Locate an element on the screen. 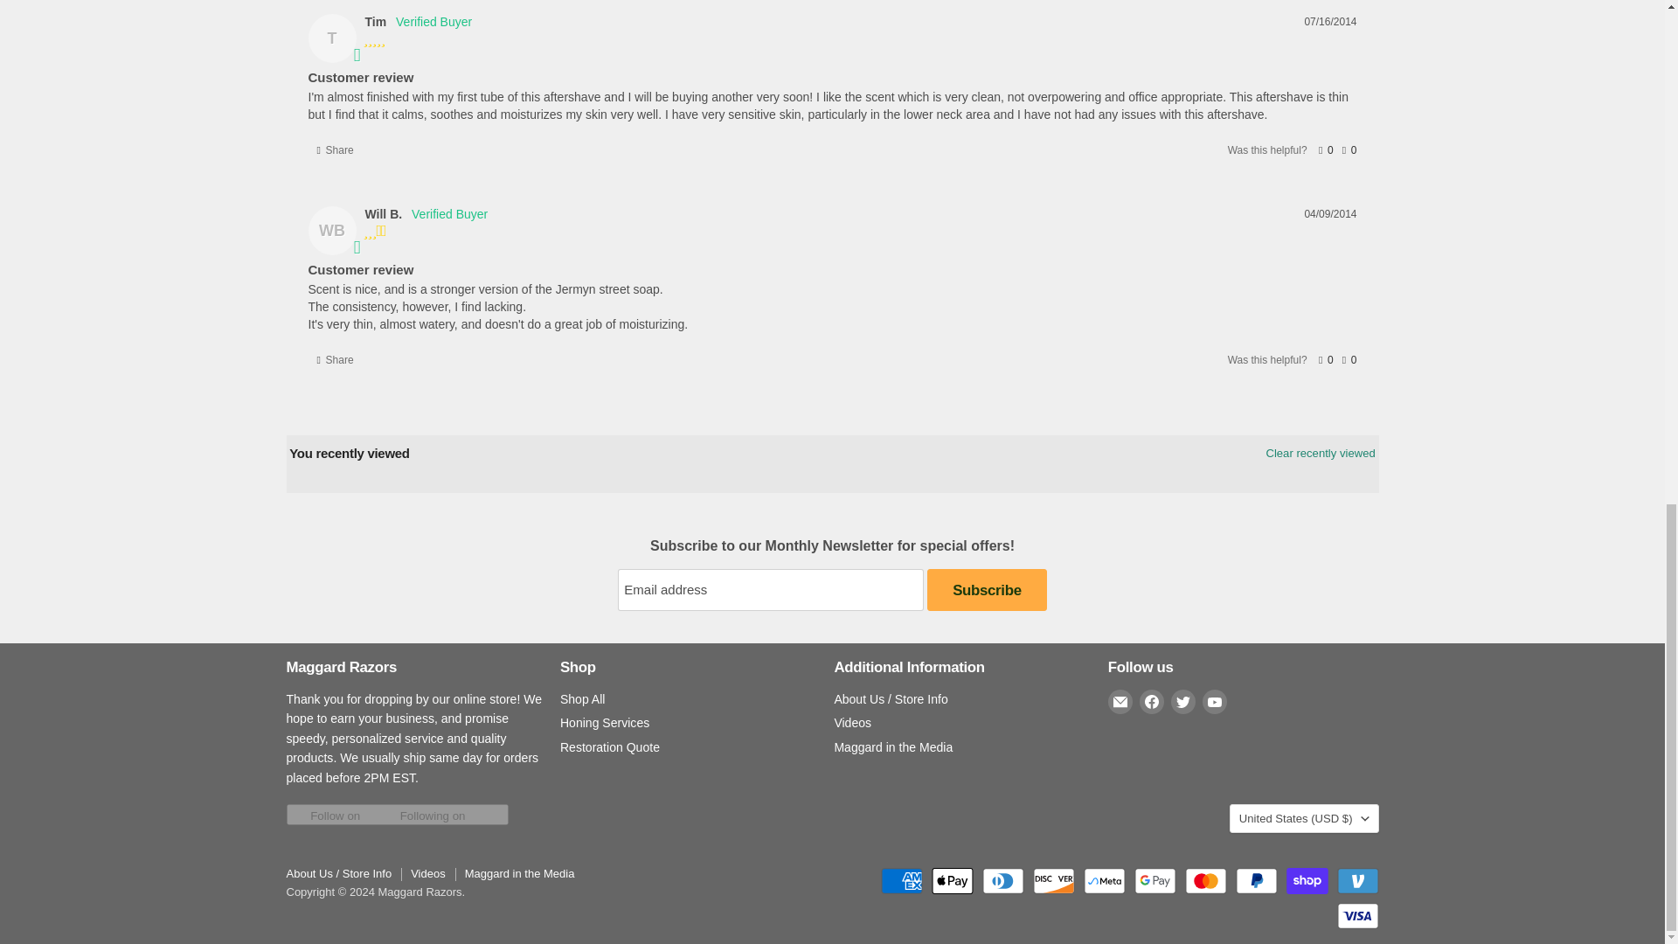 The width and height of the screenshot is (1678, 944). Facebook is located at coordinates (1152, 701).